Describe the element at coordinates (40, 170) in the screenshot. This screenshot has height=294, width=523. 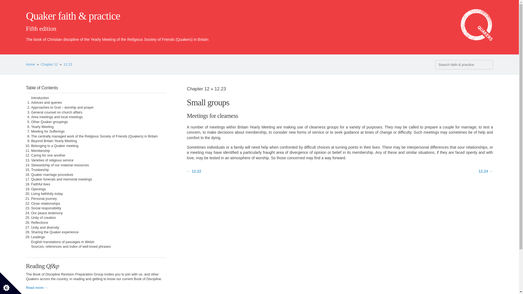
I see `Trusteeship` at that location.